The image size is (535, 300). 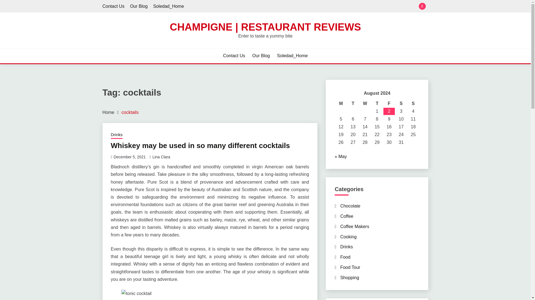 What do you see at coordinates (345, 257) in the screenshot?
I see `Food` at bounding box center [345, 257].